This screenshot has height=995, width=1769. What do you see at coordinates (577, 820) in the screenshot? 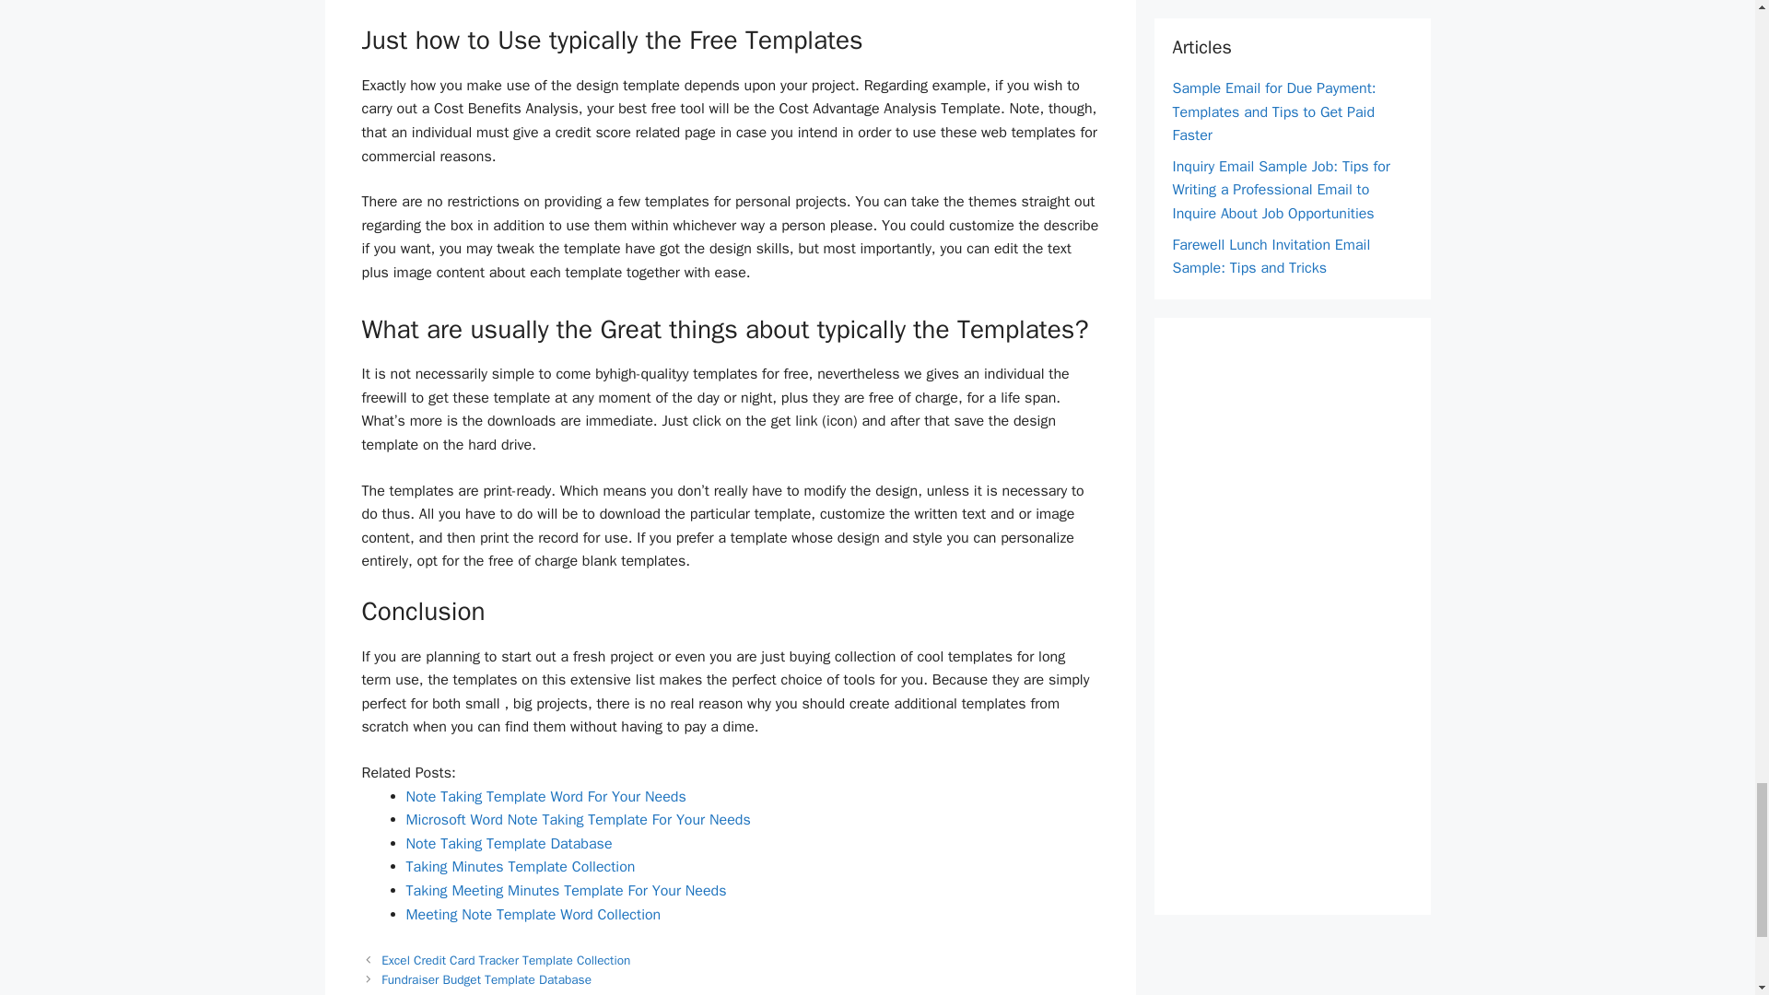
I see `Microsoft Word Note Taking Template For Your Needs` at bounding box center [577, 820].